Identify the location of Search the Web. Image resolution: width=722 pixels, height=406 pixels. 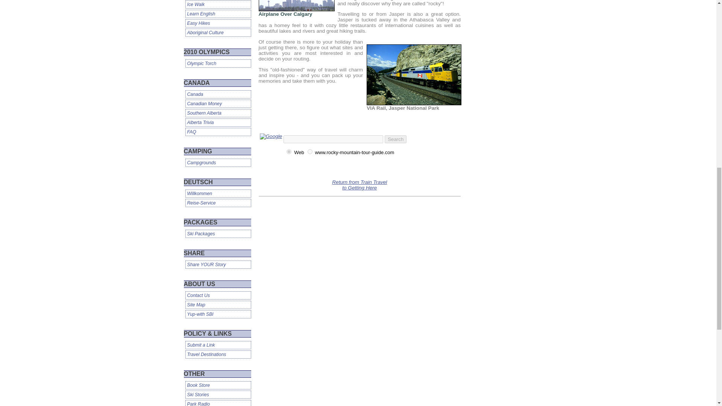
(299, 152).